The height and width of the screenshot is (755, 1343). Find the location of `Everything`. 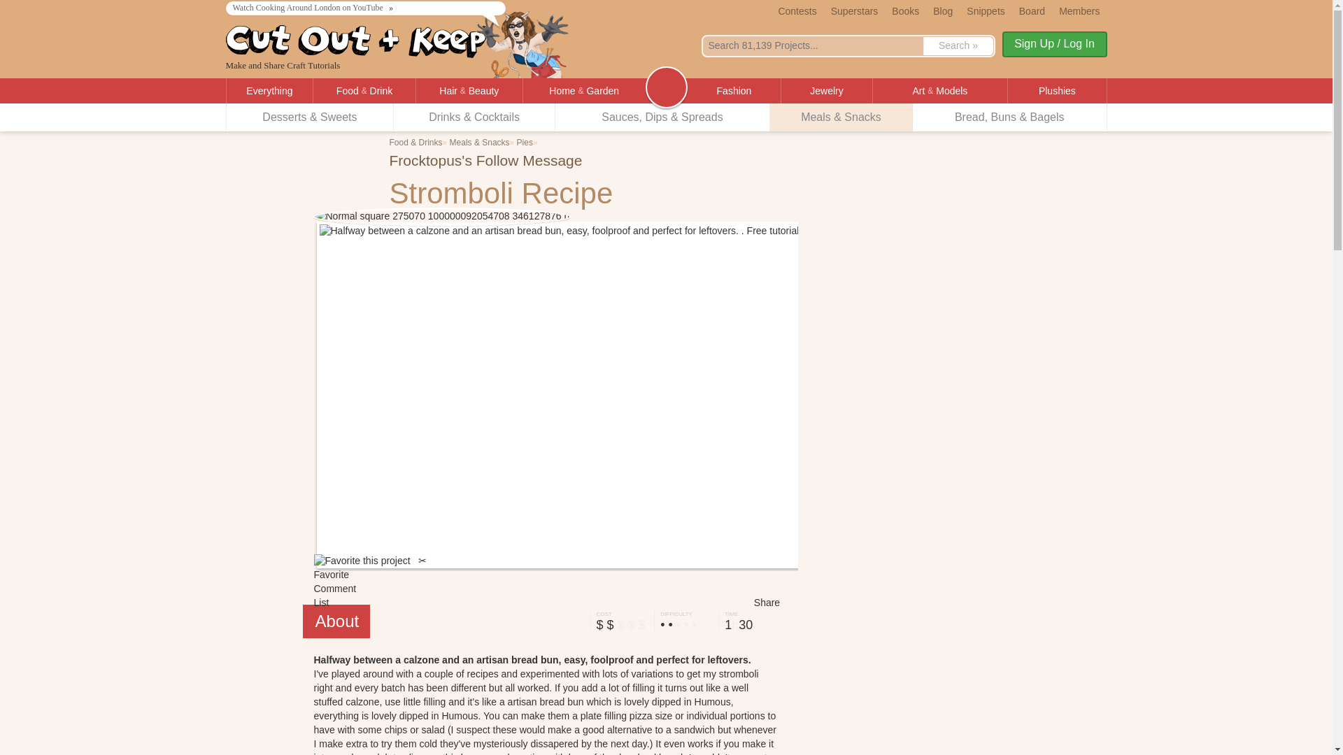

Everything is located at coordinates (270, 91).